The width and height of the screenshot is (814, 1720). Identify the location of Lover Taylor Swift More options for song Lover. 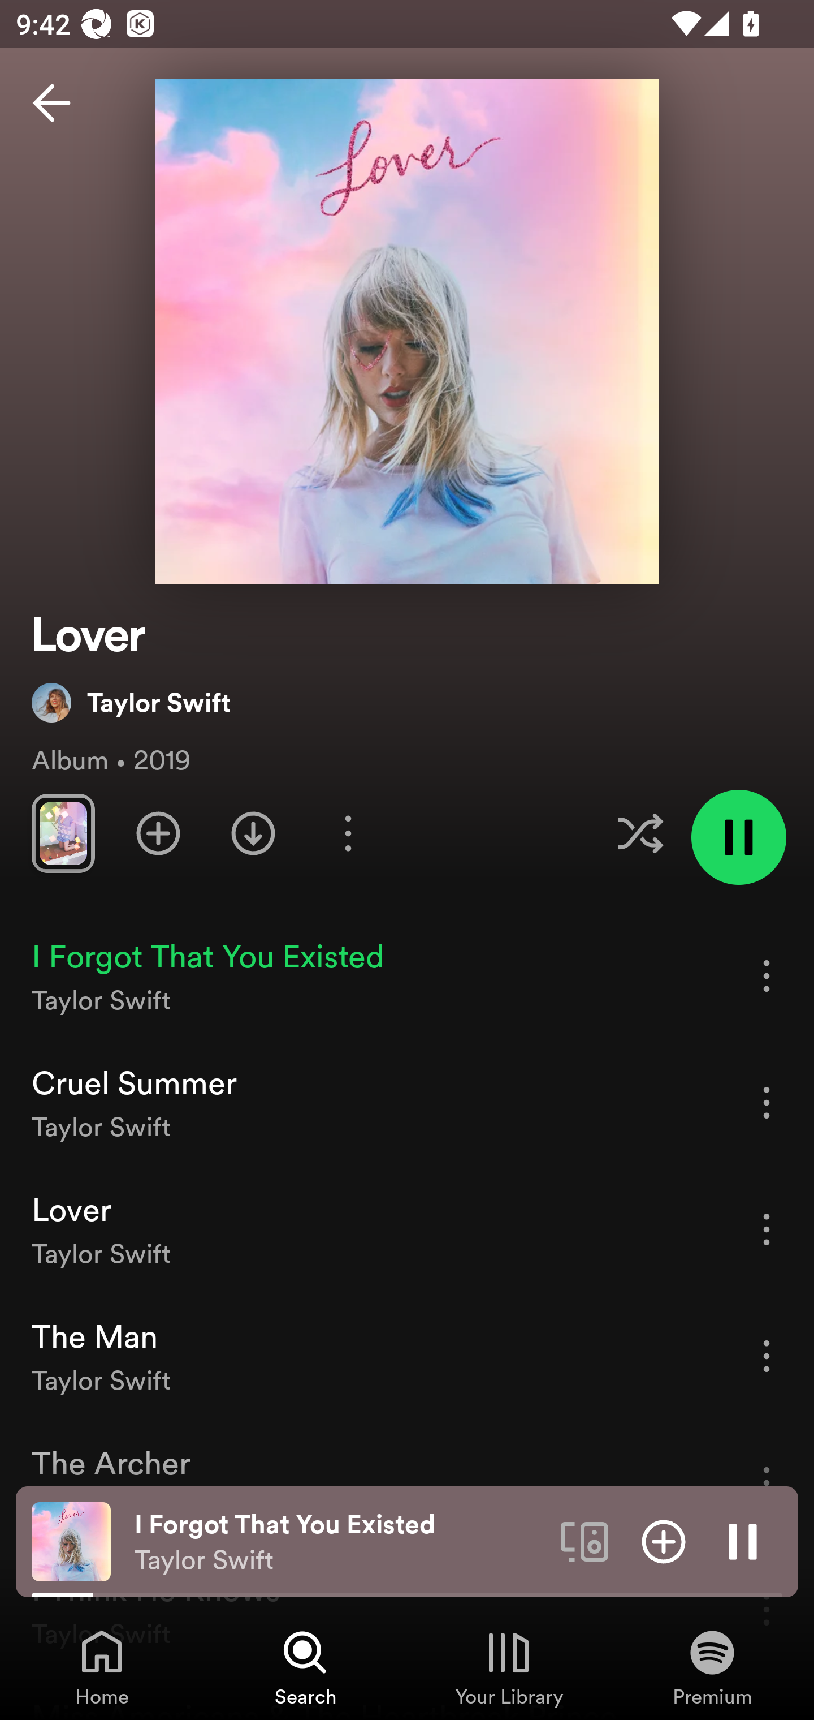
(407, 1230).